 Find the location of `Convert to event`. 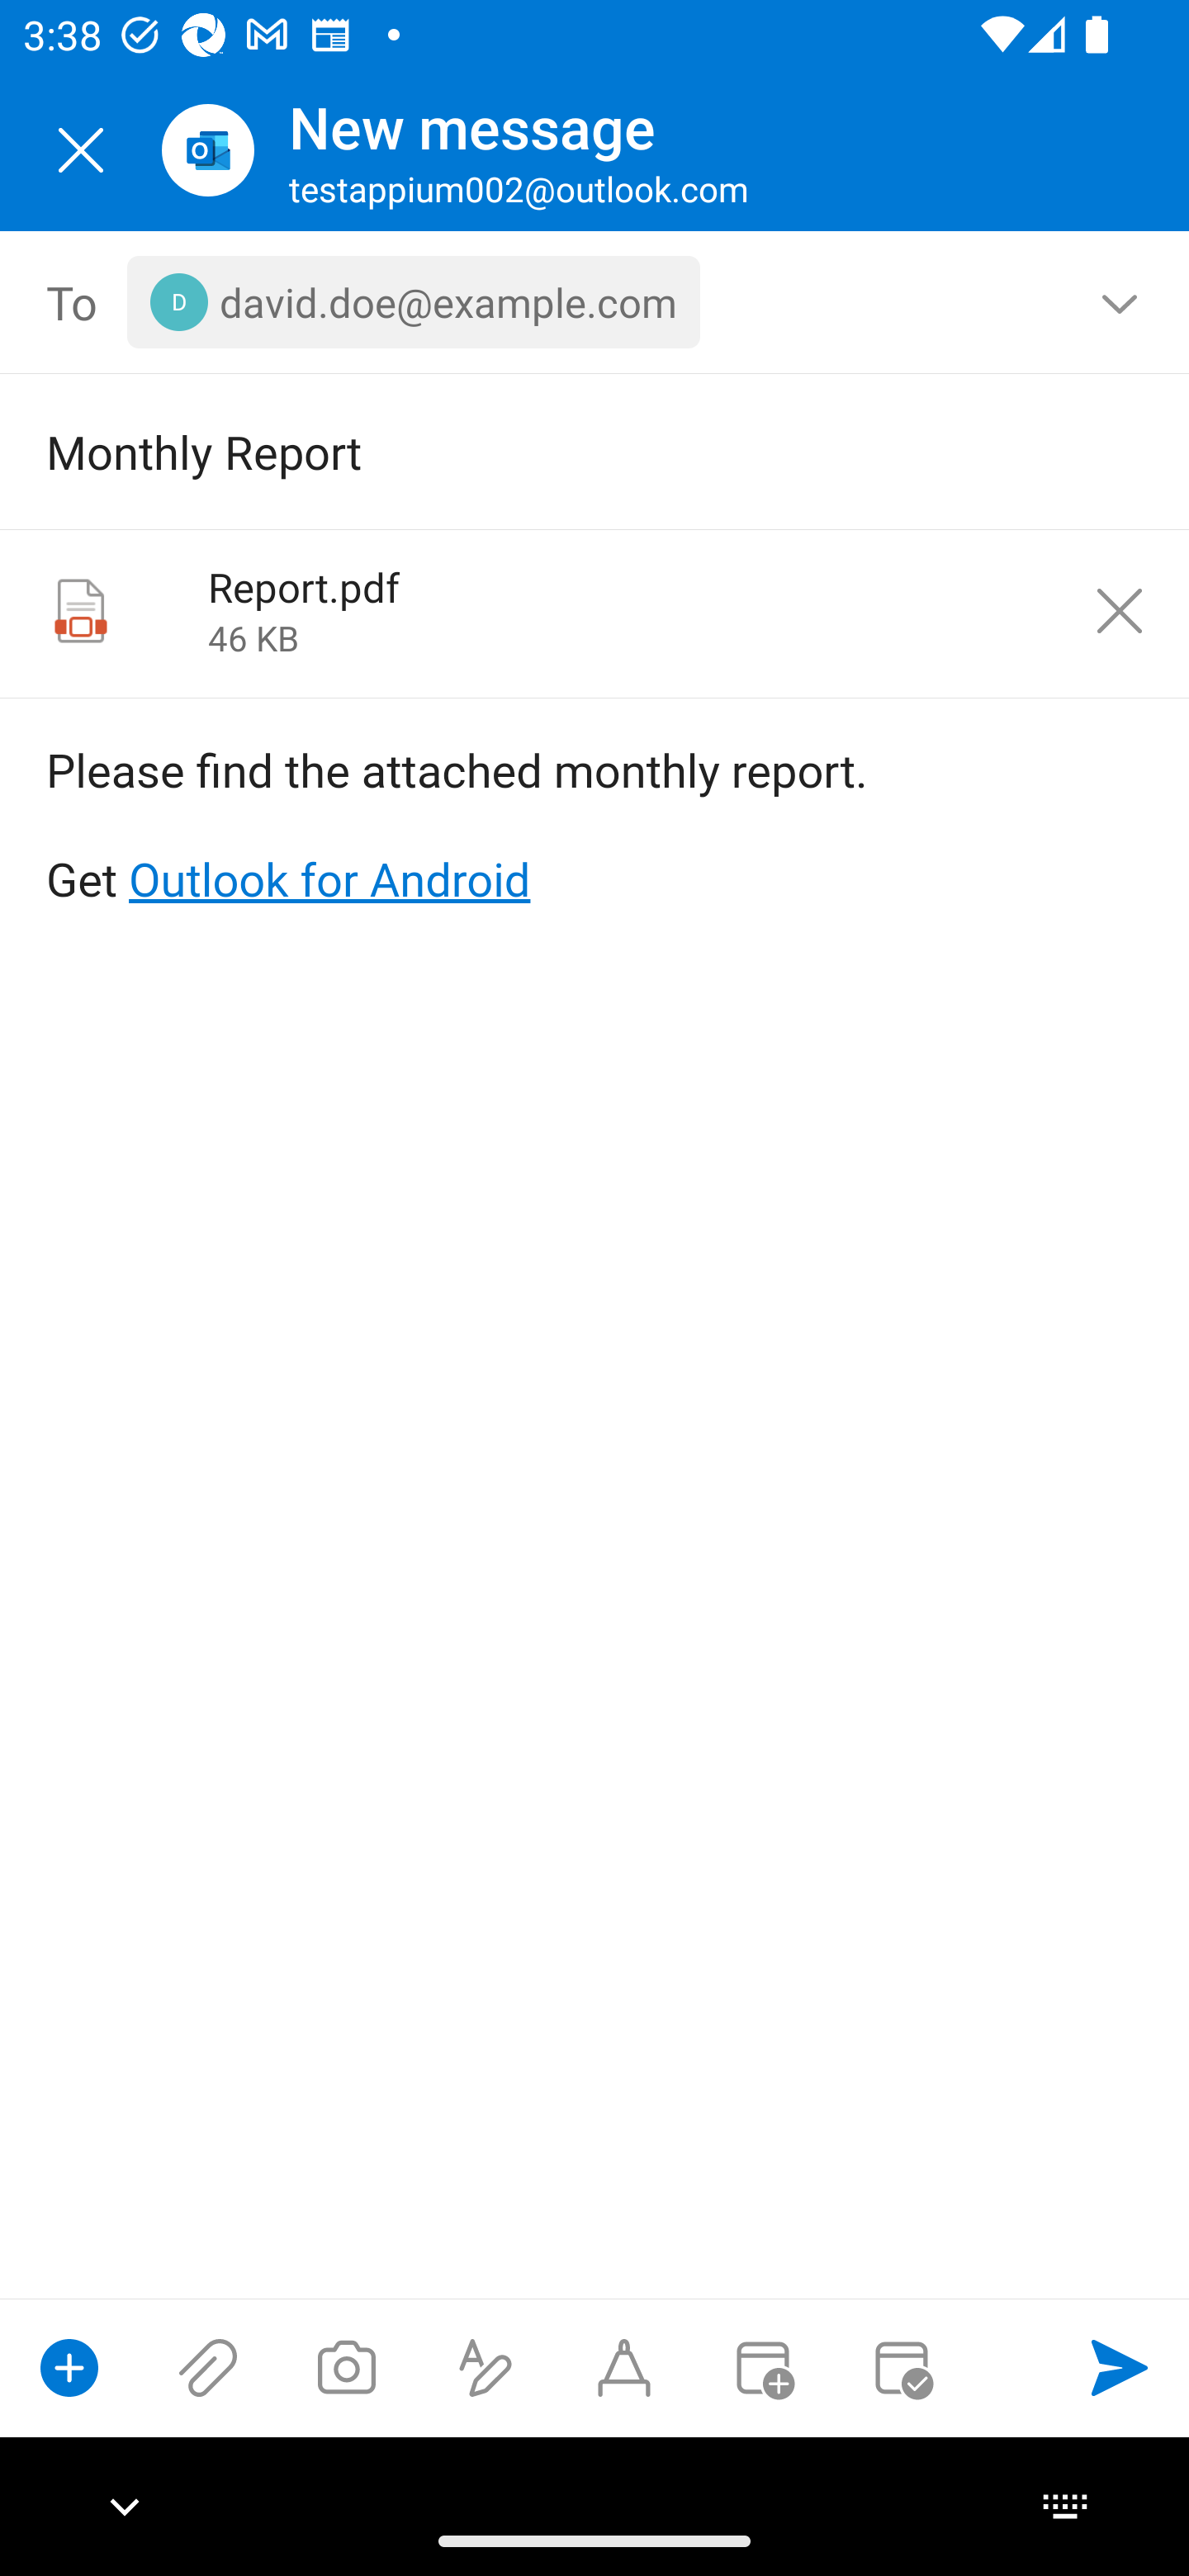

Convert to event is located at coordinates (762, 2367).